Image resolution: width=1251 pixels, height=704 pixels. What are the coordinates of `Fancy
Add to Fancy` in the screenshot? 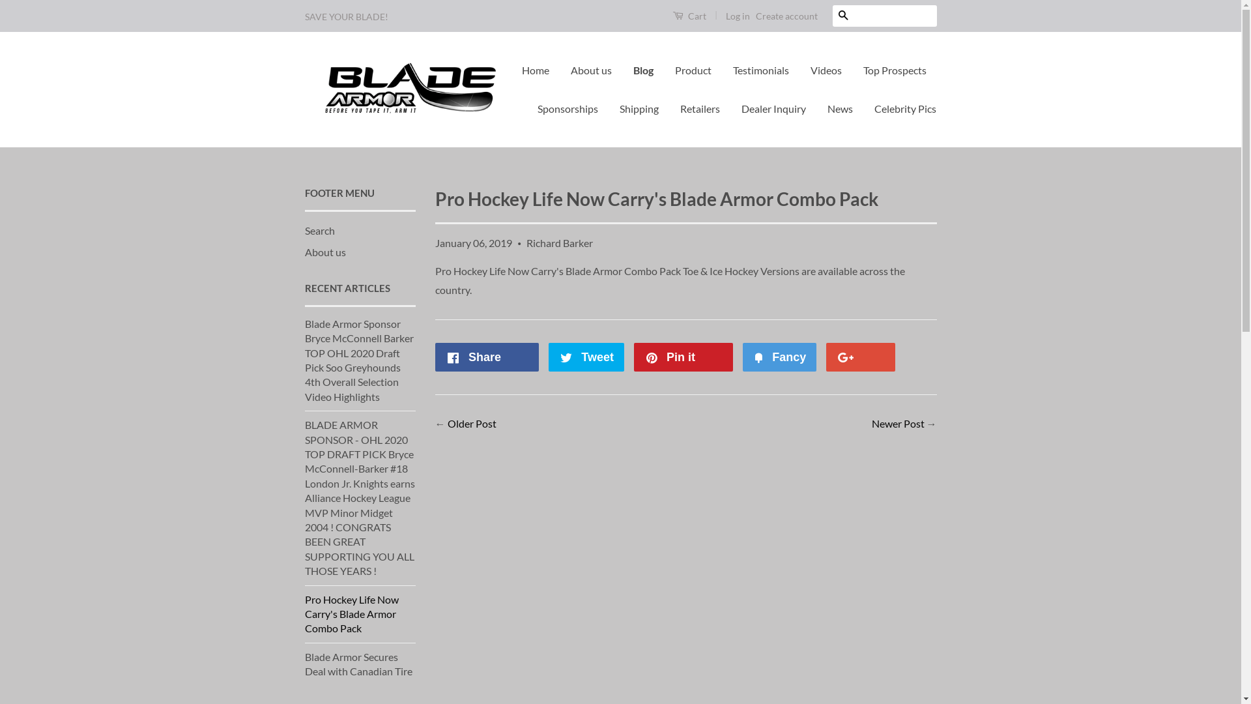 It's located at (779, 357).